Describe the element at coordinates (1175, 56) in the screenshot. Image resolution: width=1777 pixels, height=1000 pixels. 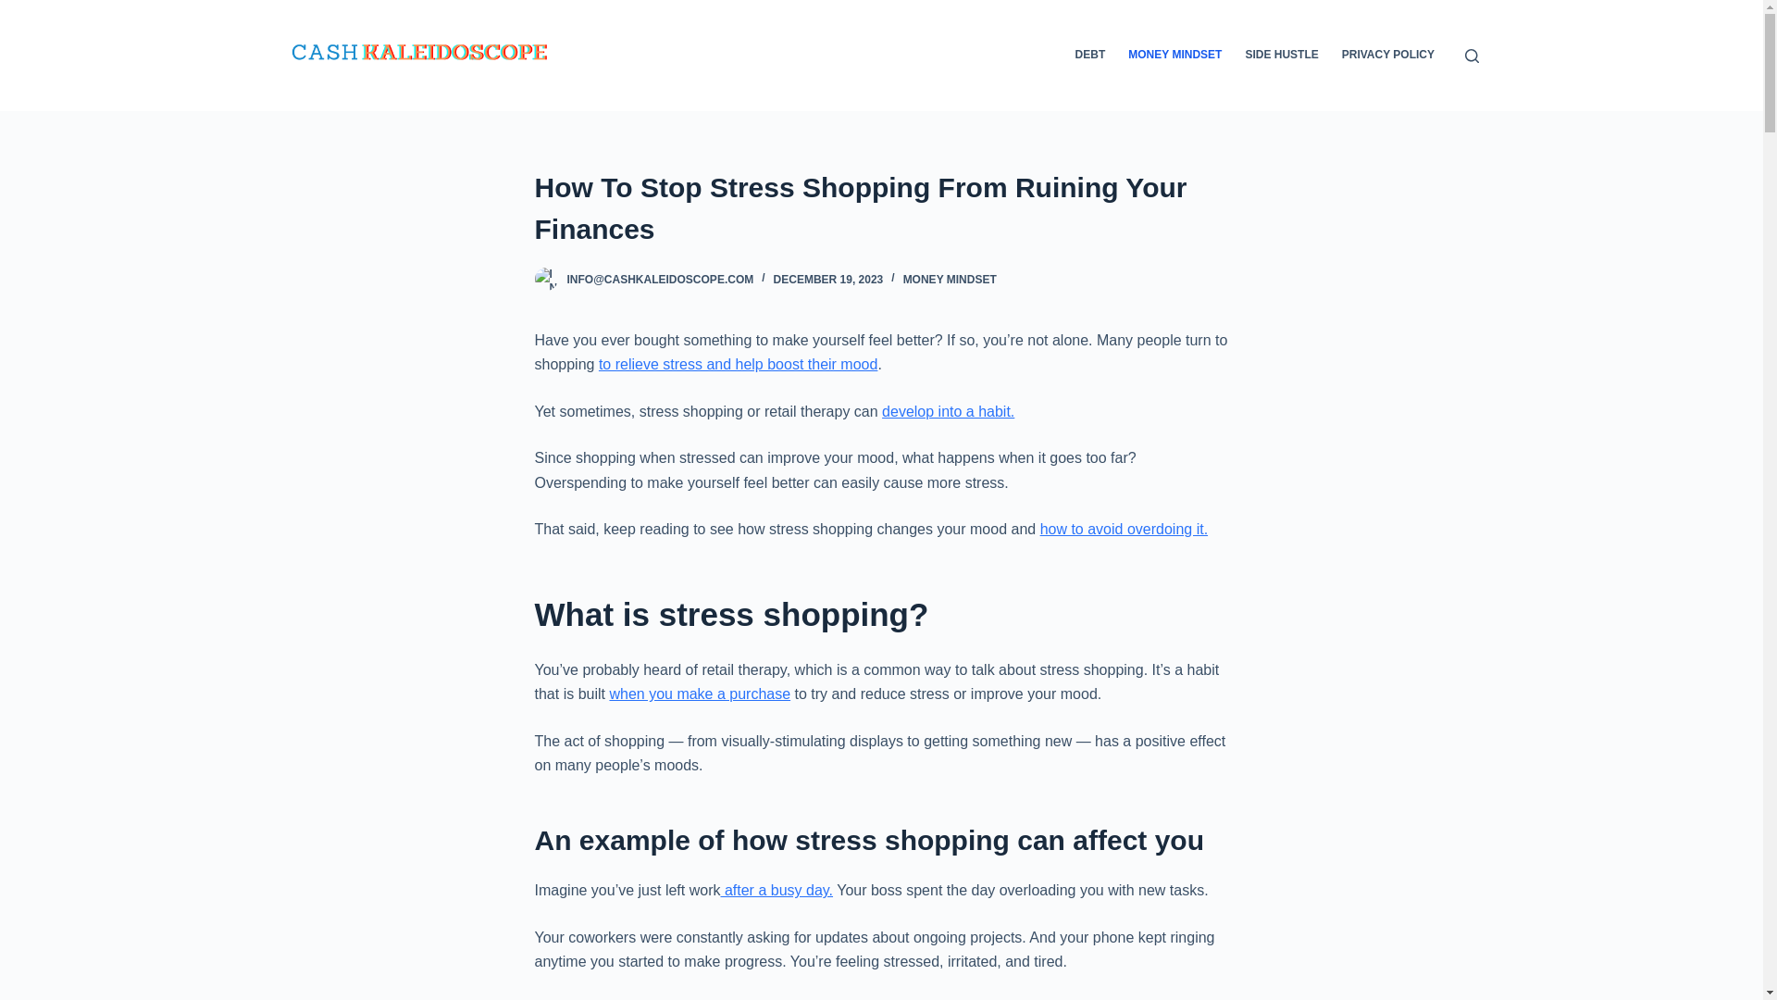
I see `MONEY MINDSET` at that location.